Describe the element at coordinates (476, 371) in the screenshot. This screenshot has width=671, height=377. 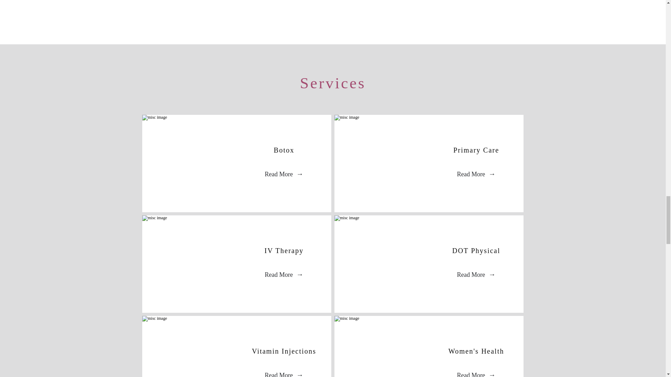
I see `Read More` at that location.